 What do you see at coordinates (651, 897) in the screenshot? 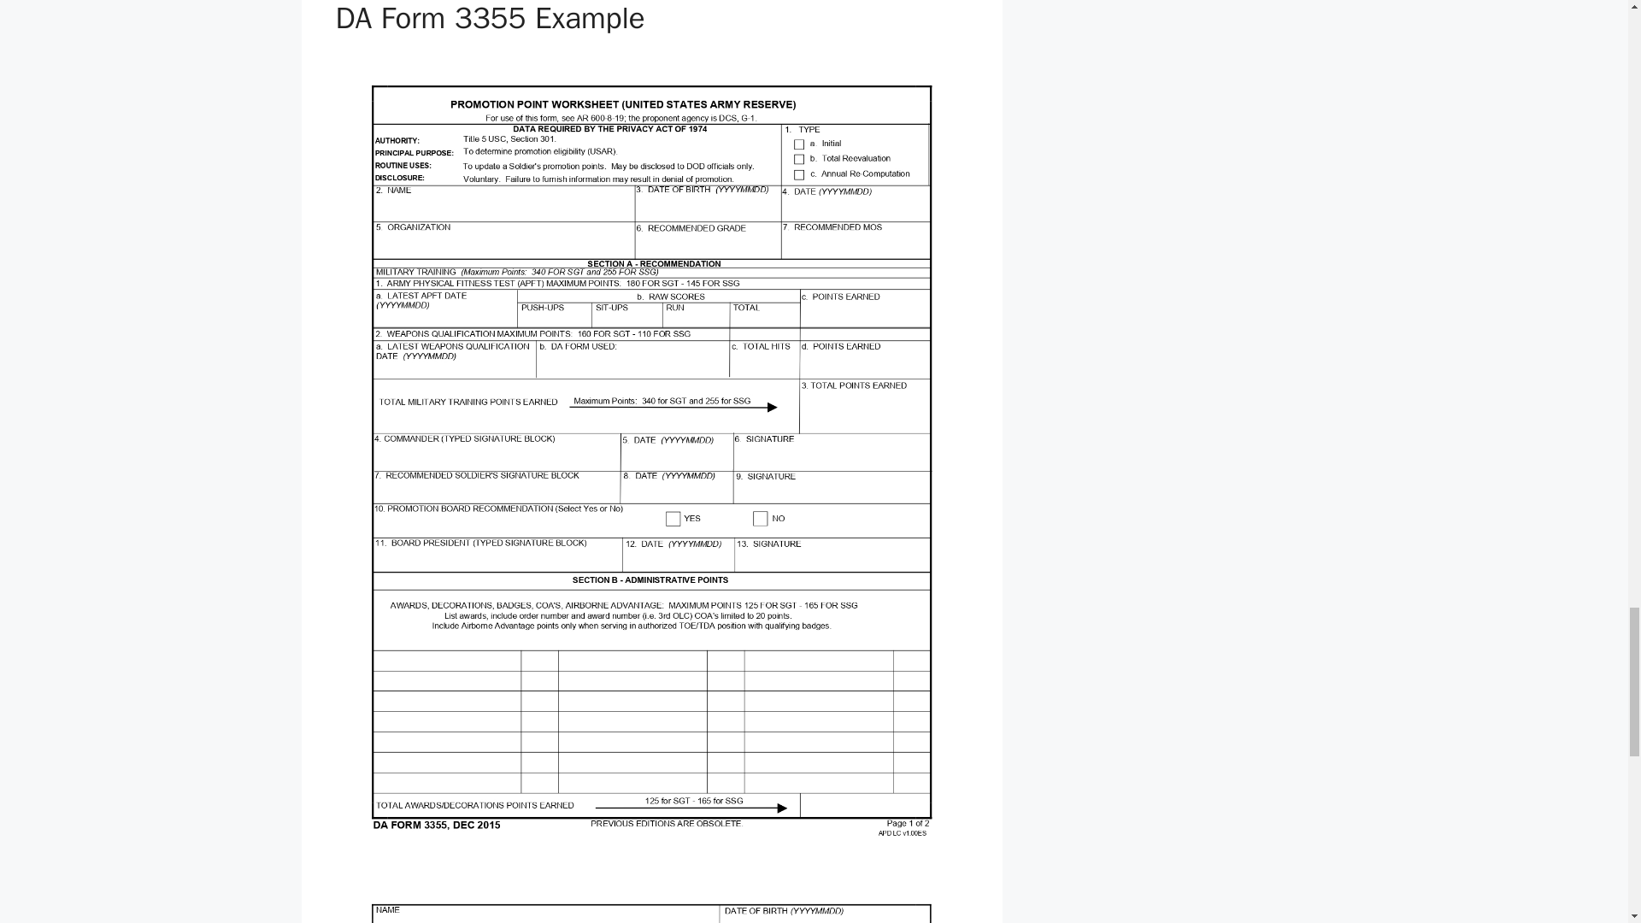
I see `DA Form 3355 Page 2` at bounding box center [651, 897].